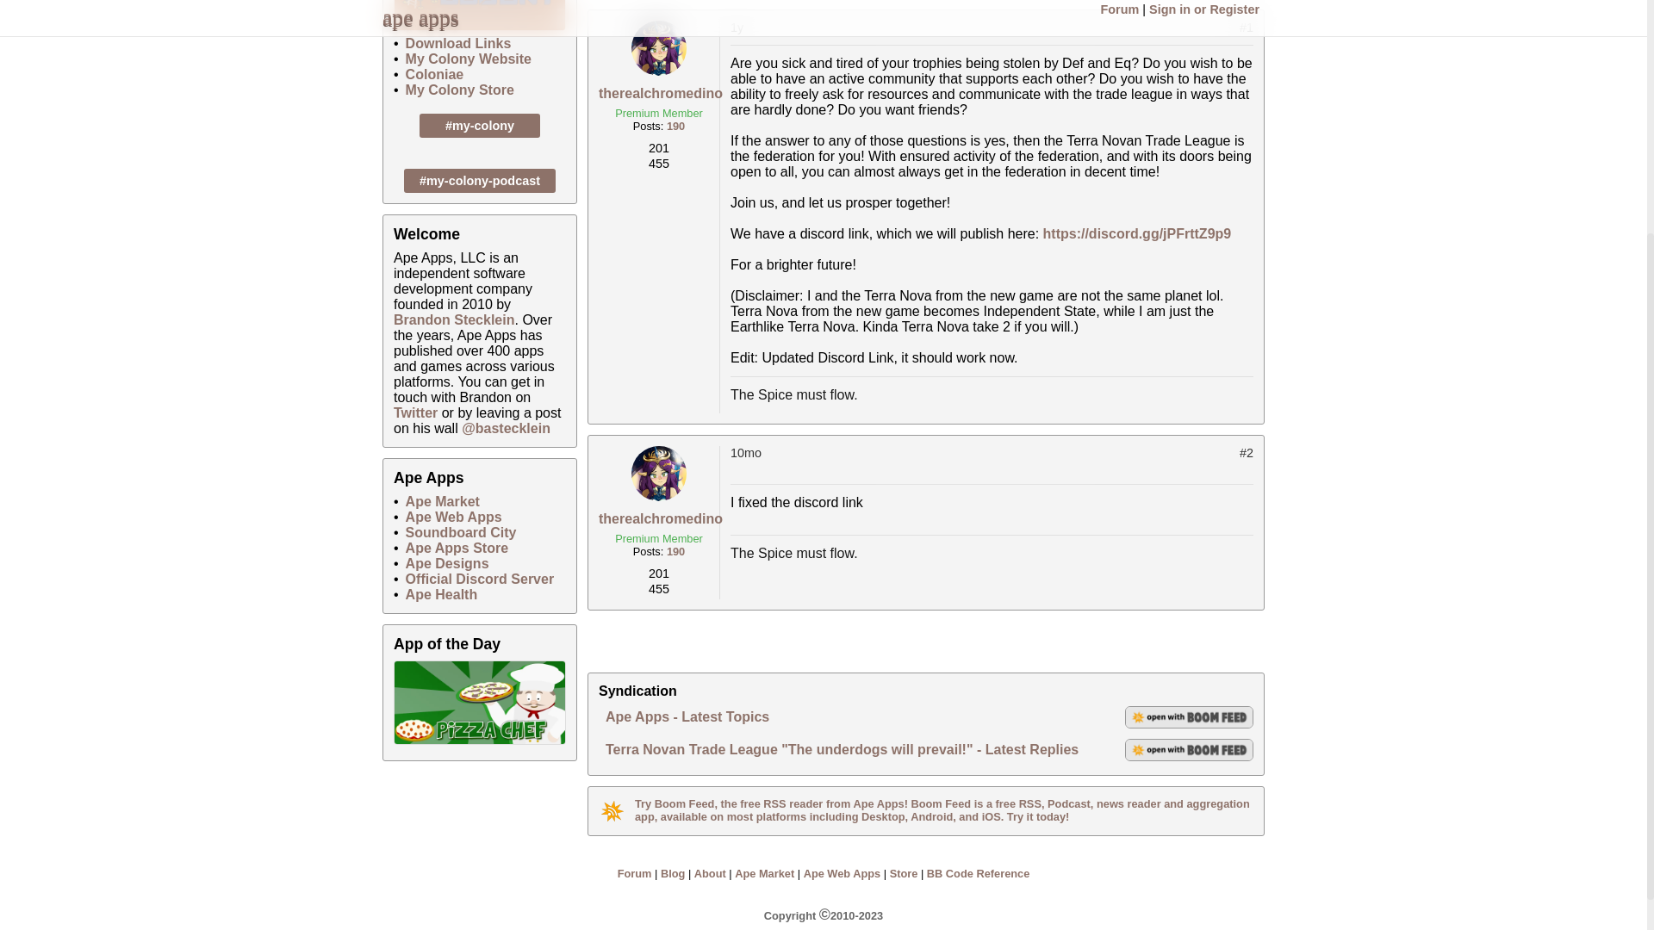 Image resolution: width=1654 pixels, height=930 pixels. I want to click on Ape Market, so click(442, 501).